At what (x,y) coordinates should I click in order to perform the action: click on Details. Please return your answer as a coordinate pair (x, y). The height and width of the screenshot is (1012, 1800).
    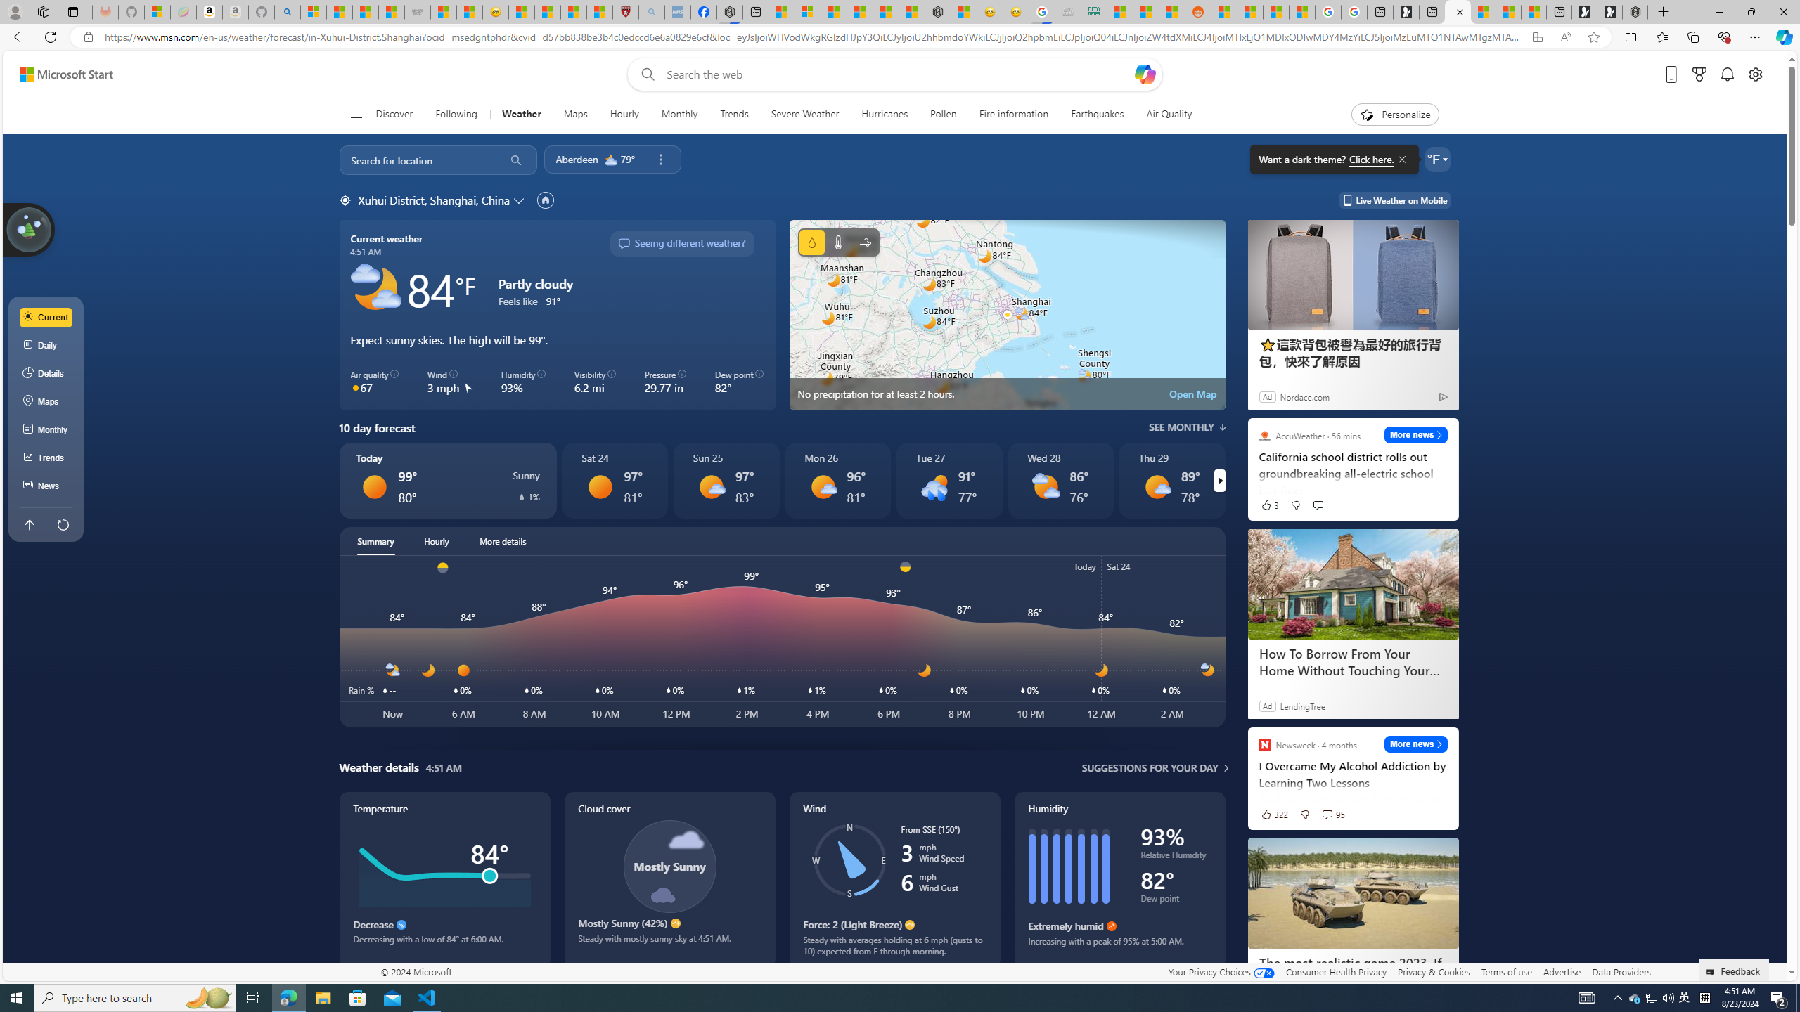
    Looking at the image, I should click on (46, 374).